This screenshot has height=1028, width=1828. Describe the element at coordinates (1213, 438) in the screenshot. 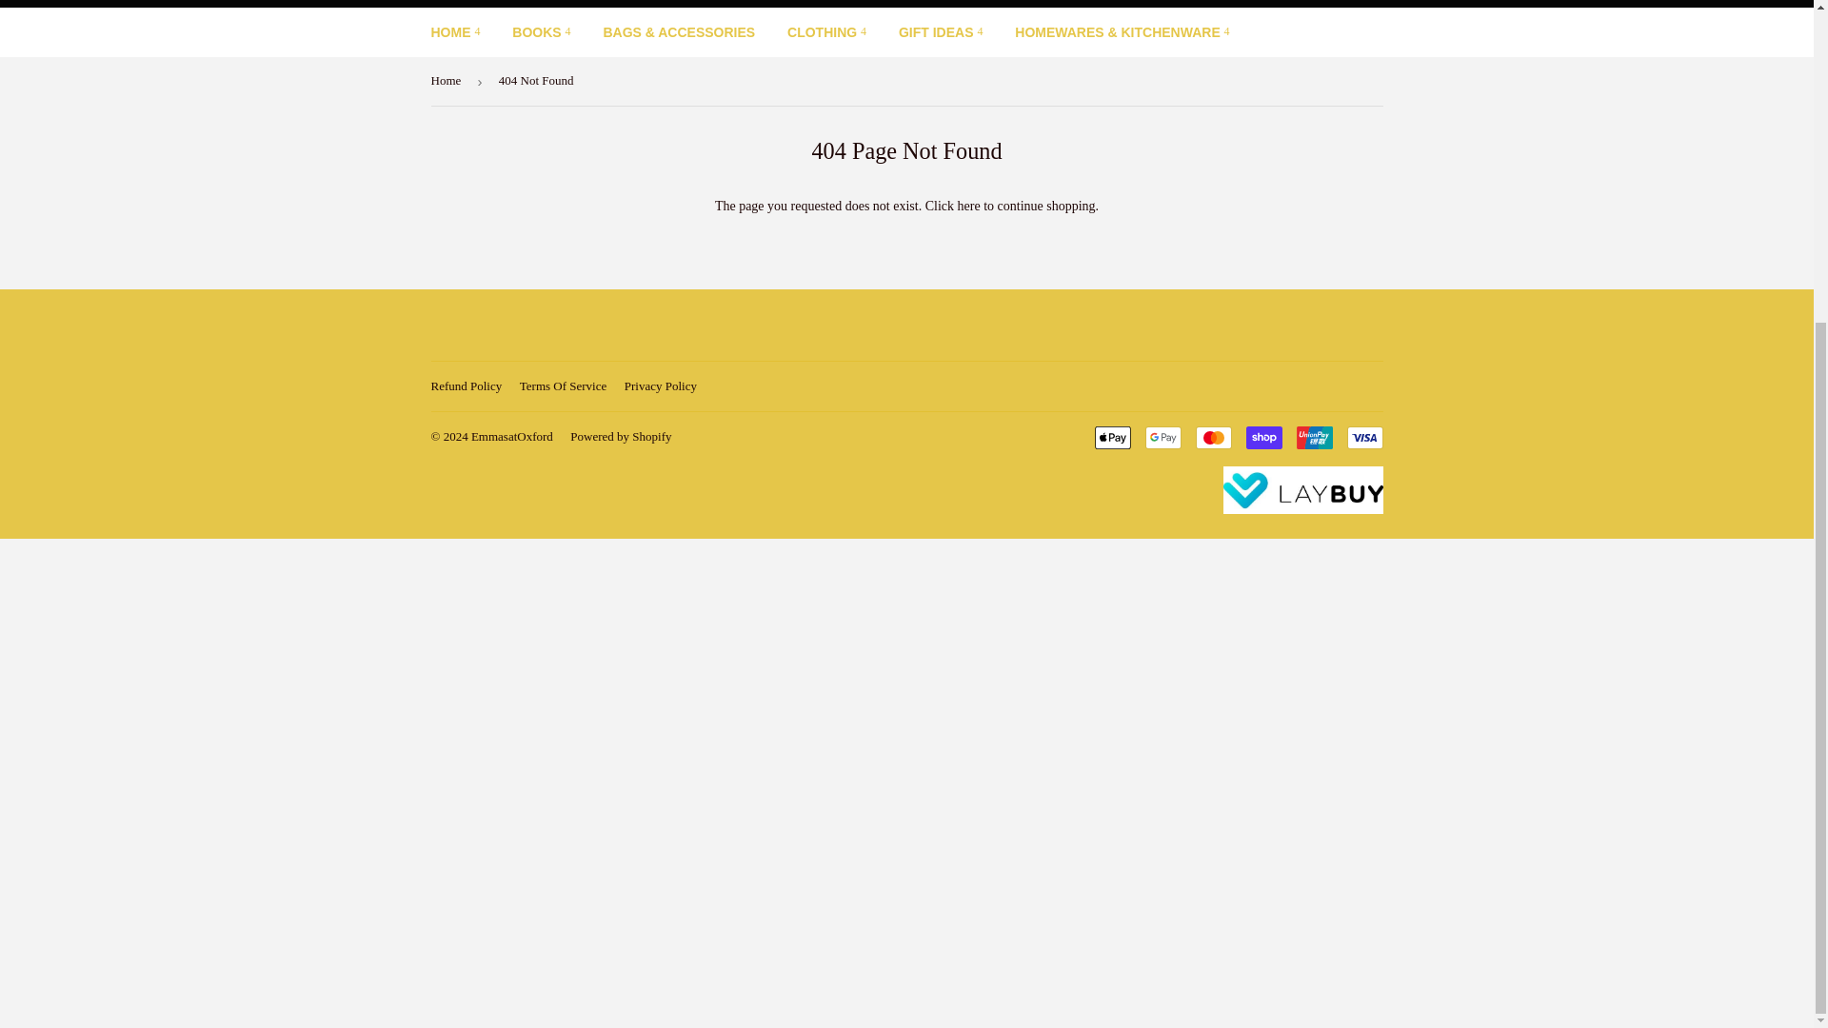

I see `Mastercard` at that location.